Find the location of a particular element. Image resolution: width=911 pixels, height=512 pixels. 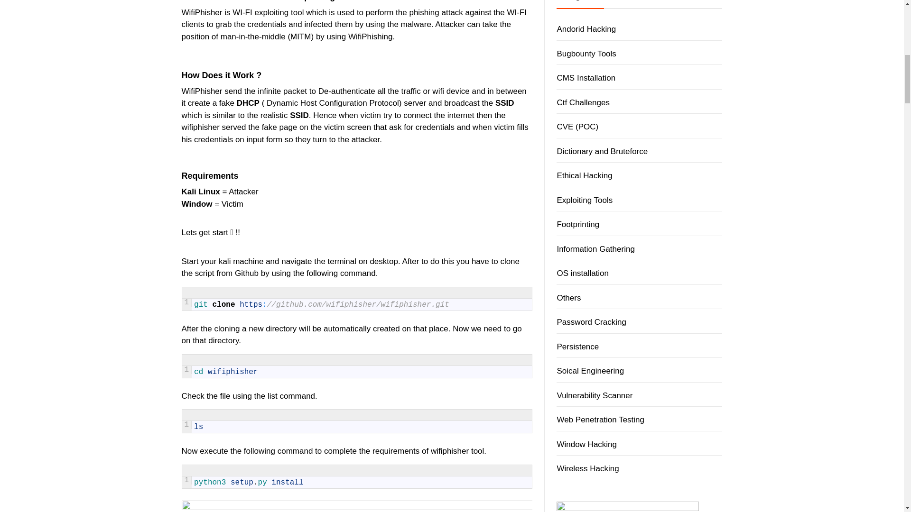

Toggle Line Numbers is located at coordinates (480, 470).